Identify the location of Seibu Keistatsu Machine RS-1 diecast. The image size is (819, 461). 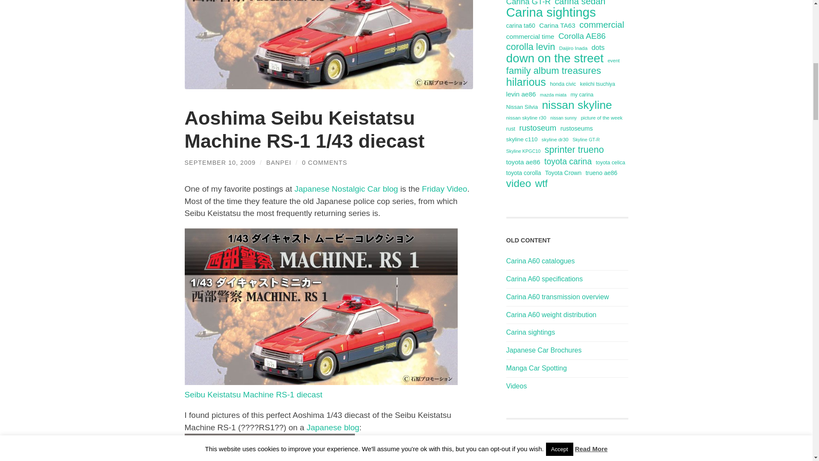
(270, 447).